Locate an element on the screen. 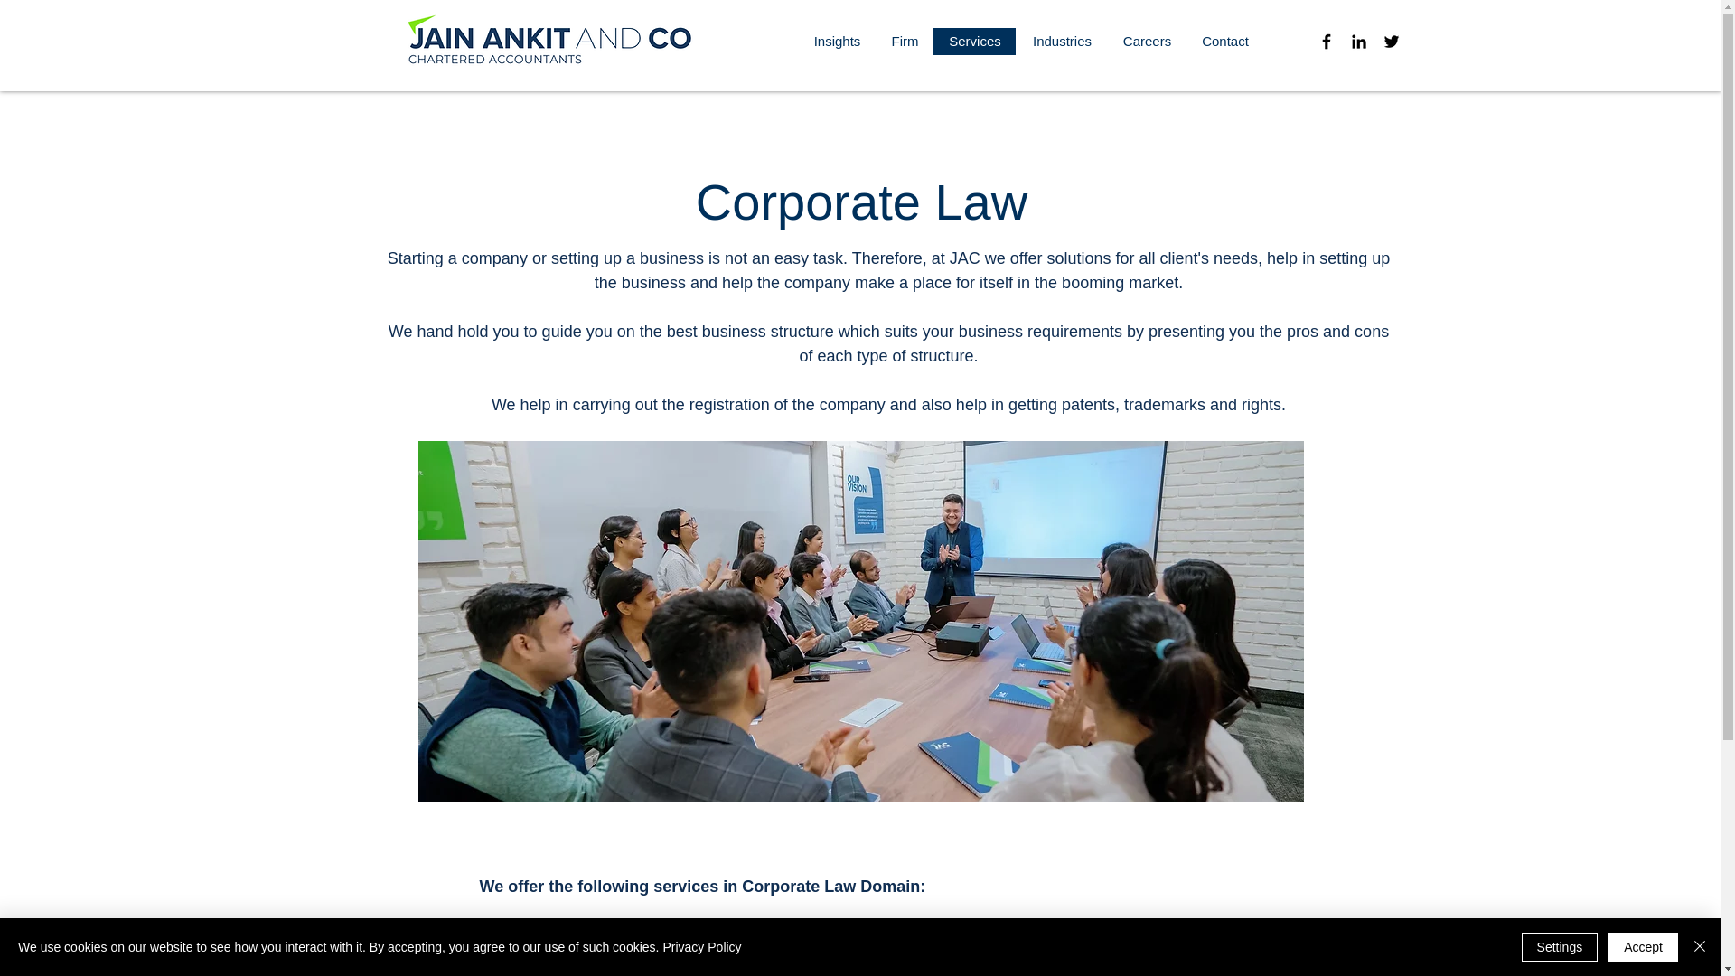 This screenshot has height=976, width=1735. Contact is located at coordinates (1224, 42).